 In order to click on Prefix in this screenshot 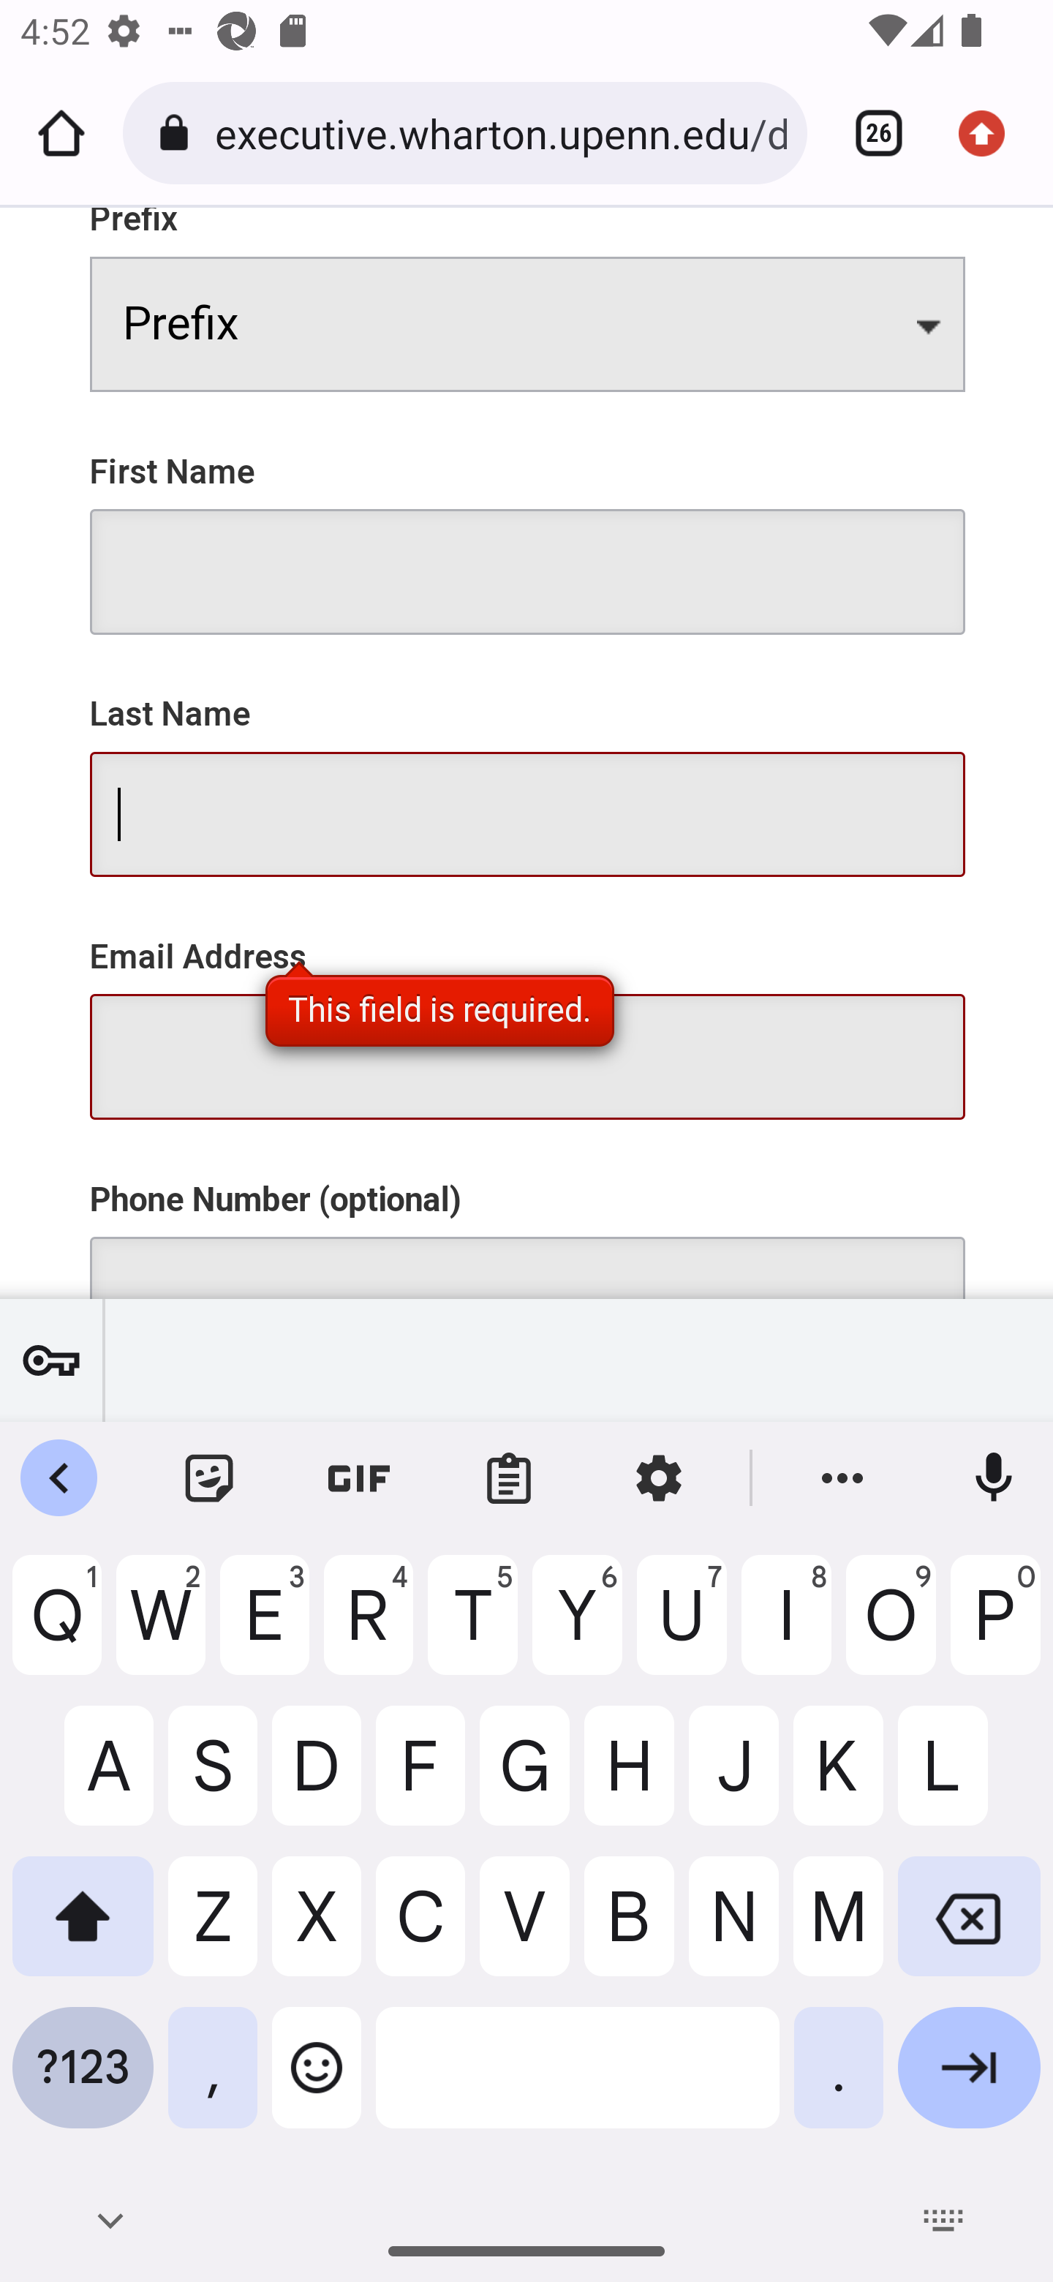, I will do `click(527, 325)`.